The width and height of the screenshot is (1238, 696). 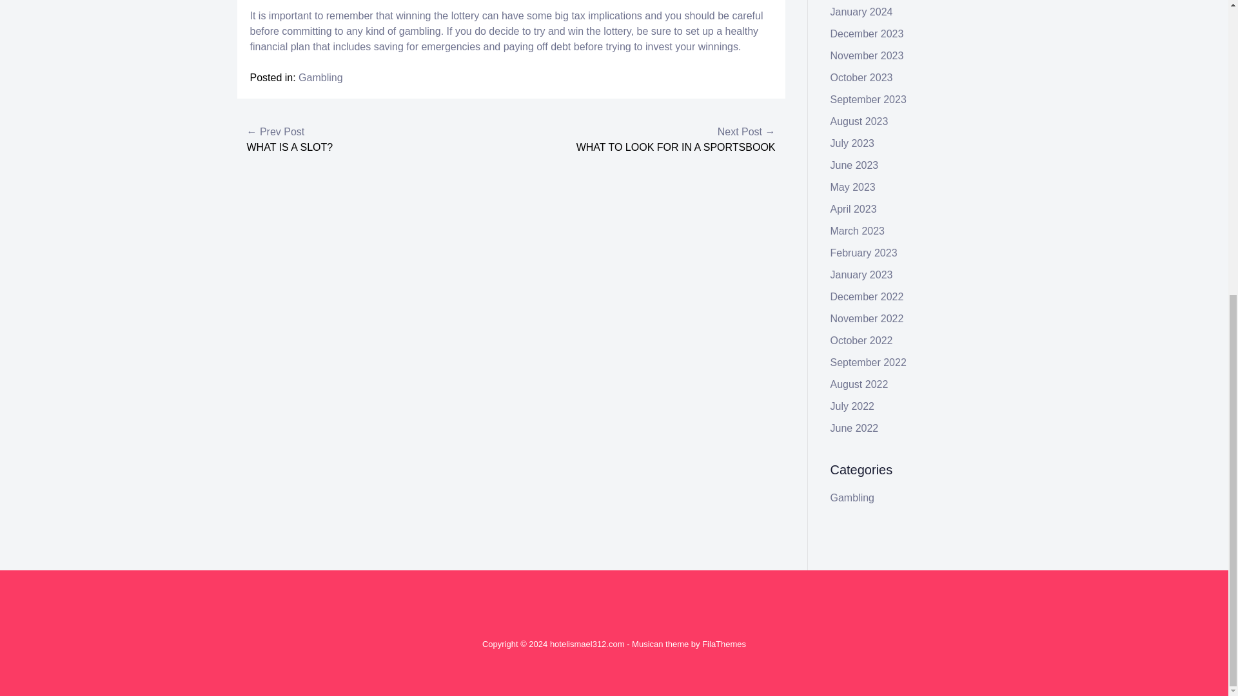 What do you see at coordinates (867, 296) in the screenshot?
I see `December 2022` at bounding box center [867, 296].